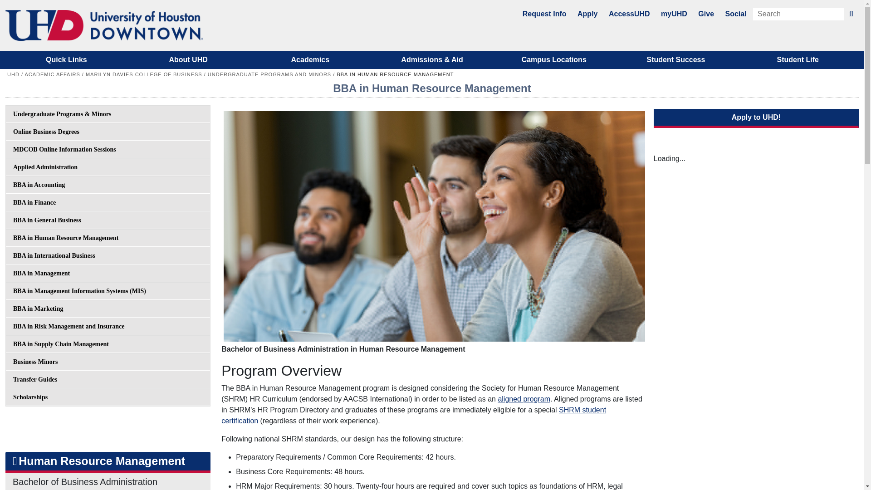 Image resolution: width=871 pixels, height=490 pixels. Describe the element at coordinates (66, 60) in the screenshot. I see `Quick Links` at that location.